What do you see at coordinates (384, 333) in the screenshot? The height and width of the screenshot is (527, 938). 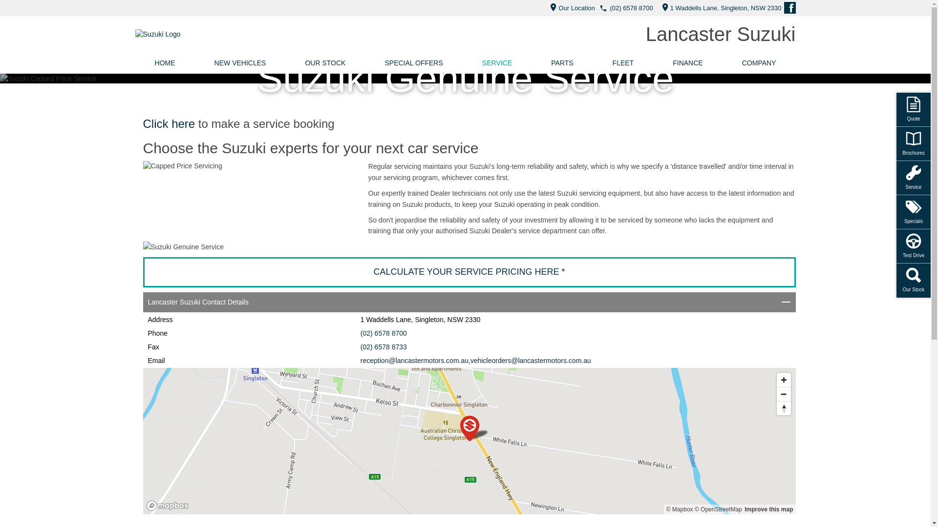 I see `(02) 6578 8700` at bounding box center [384, 333].